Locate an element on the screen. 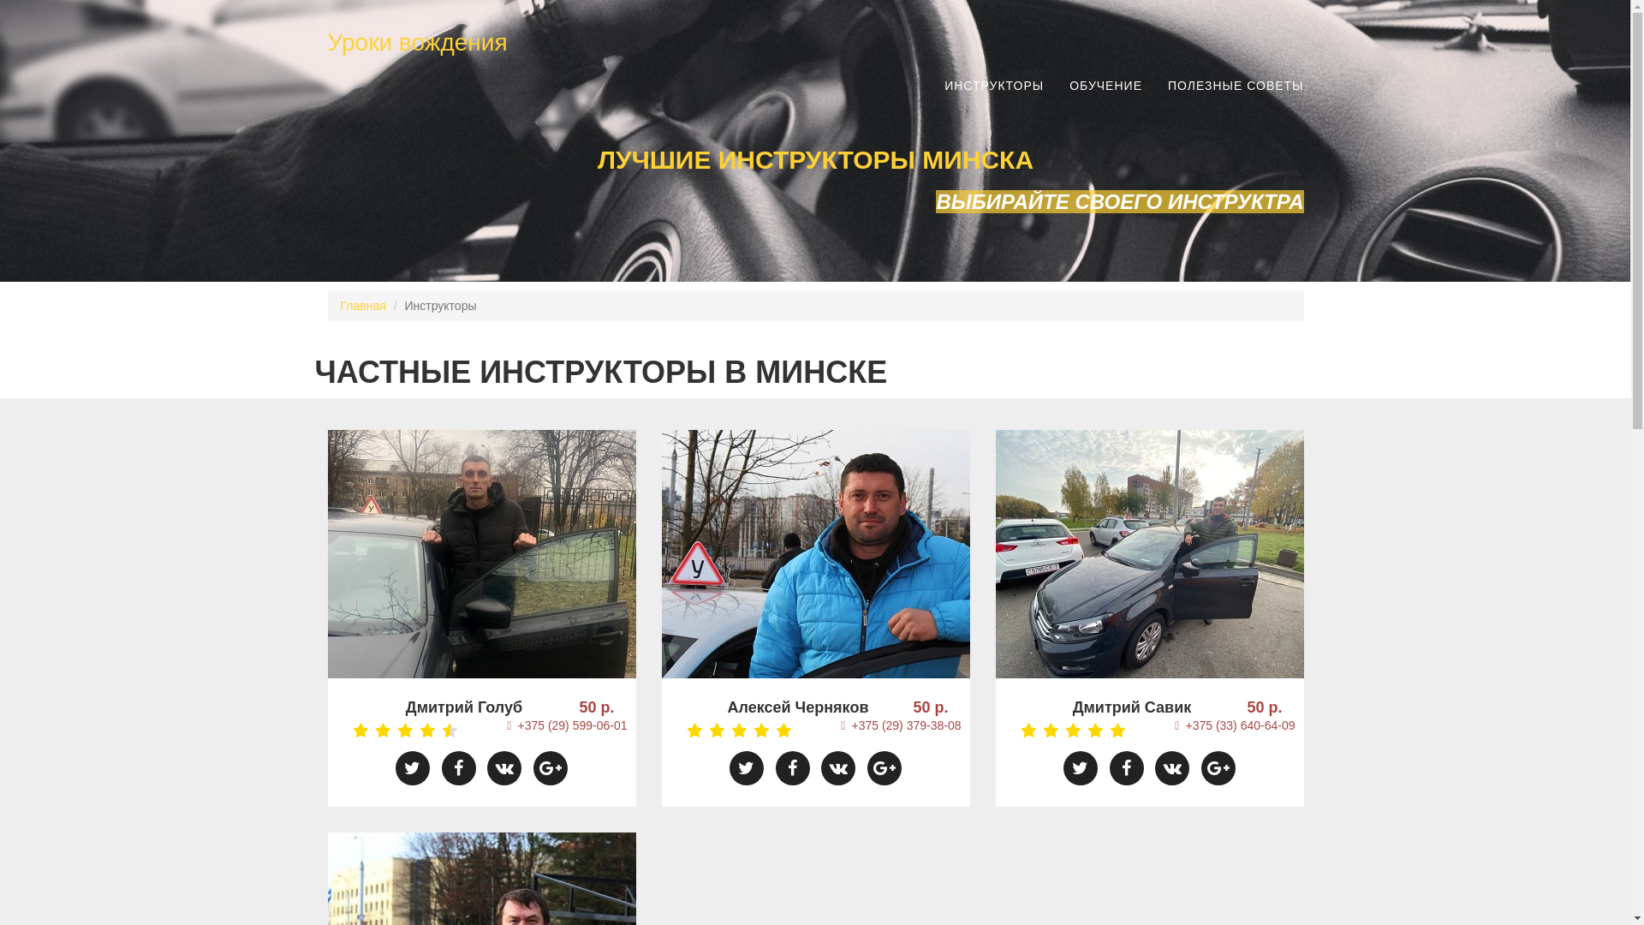  VK is located at coordinates (1172, 768).